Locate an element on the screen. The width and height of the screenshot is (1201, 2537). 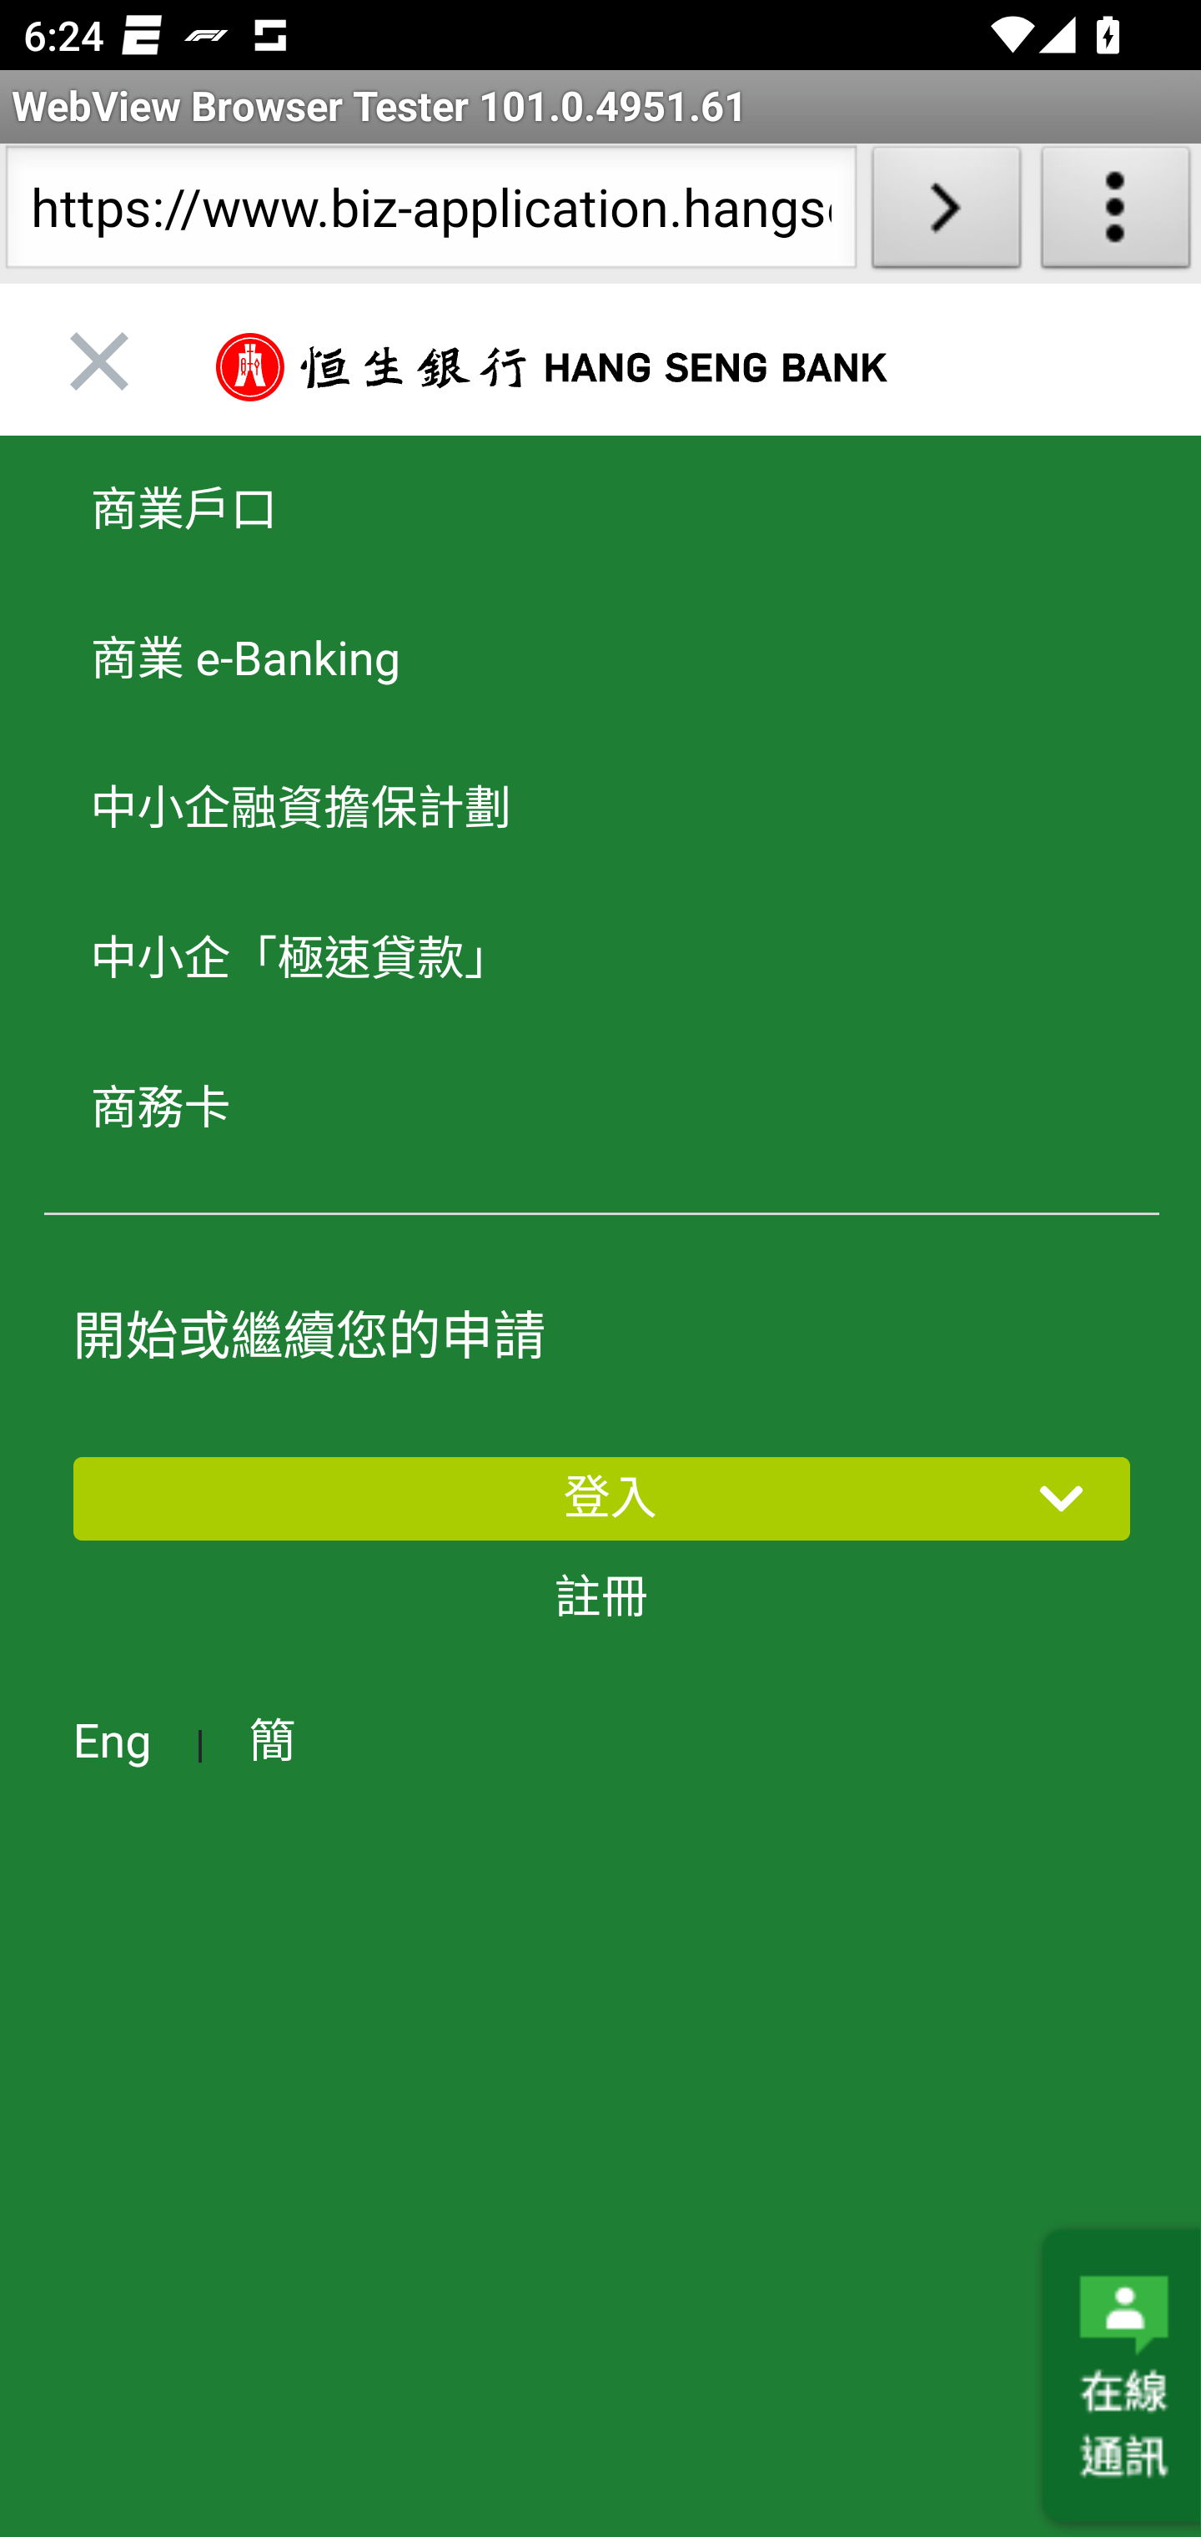
商業戶口 is located at coordinates (600, 512).